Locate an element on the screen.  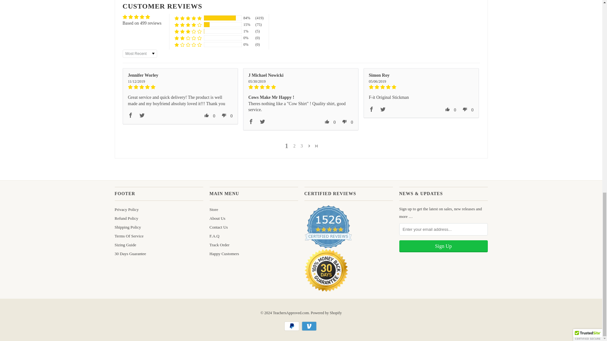
up is located at coordinates (207, 115).